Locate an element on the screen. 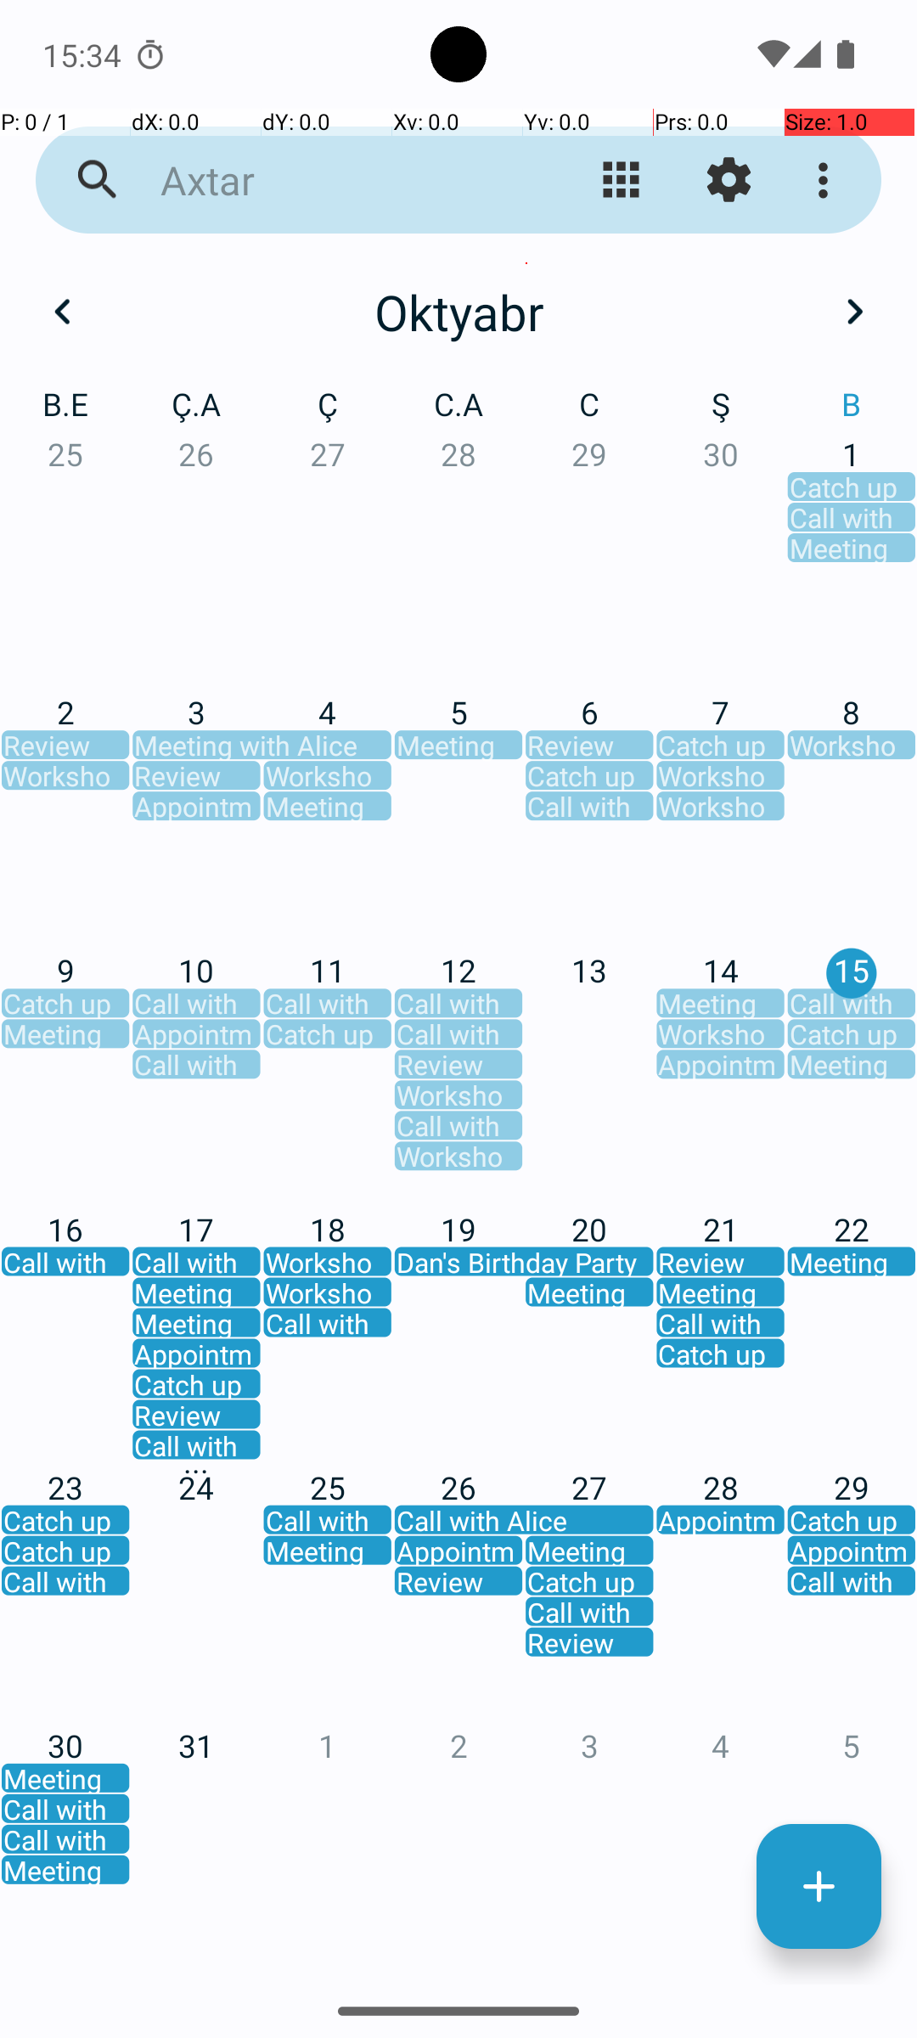 The height and width of the screenshot is (2038, 917). Görünüşü dəyiş is located at coordinates (622, 180).